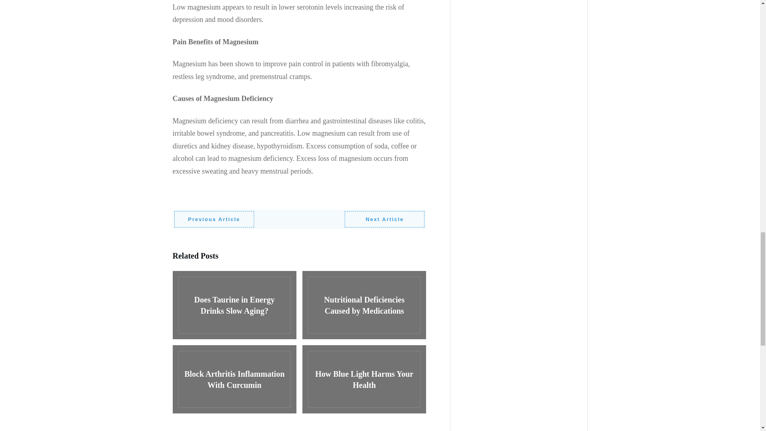  What do you see at coordinates (213, 219) in the screenshot?
I see `Previous Article` at bounding box center [213, 219].